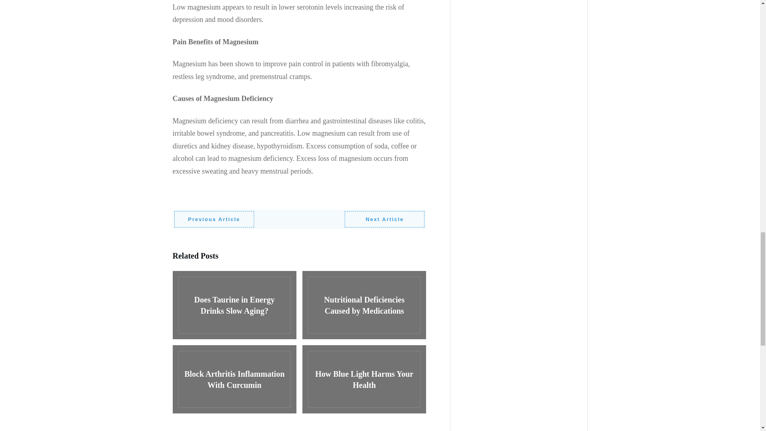  What do you see at coordinates (213, 219) in the screenshot?
I see `Previous Article` at bounding box center [213, 219].